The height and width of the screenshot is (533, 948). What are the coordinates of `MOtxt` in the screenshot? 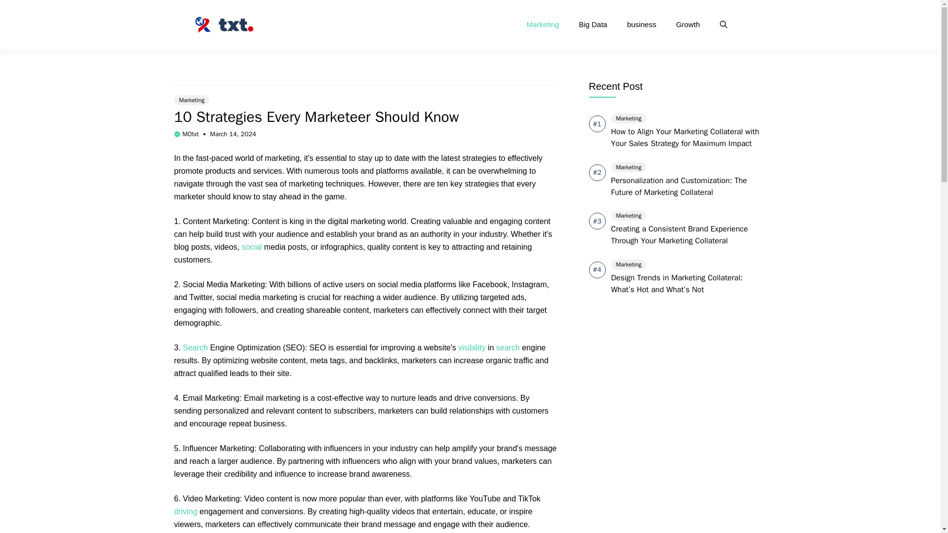 It's located at (191, 134).